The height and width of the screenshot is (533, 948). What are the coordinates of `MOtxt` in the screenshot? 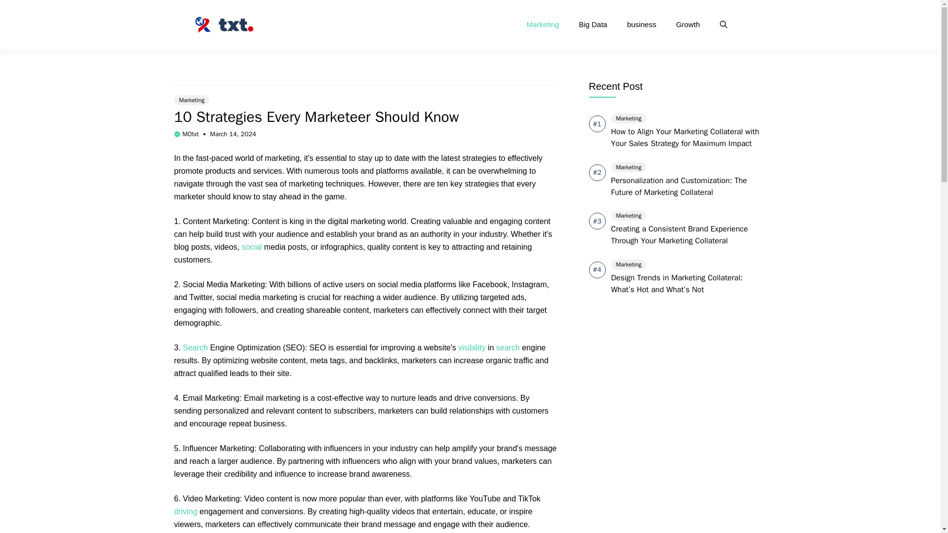 It's located at (191, 134).